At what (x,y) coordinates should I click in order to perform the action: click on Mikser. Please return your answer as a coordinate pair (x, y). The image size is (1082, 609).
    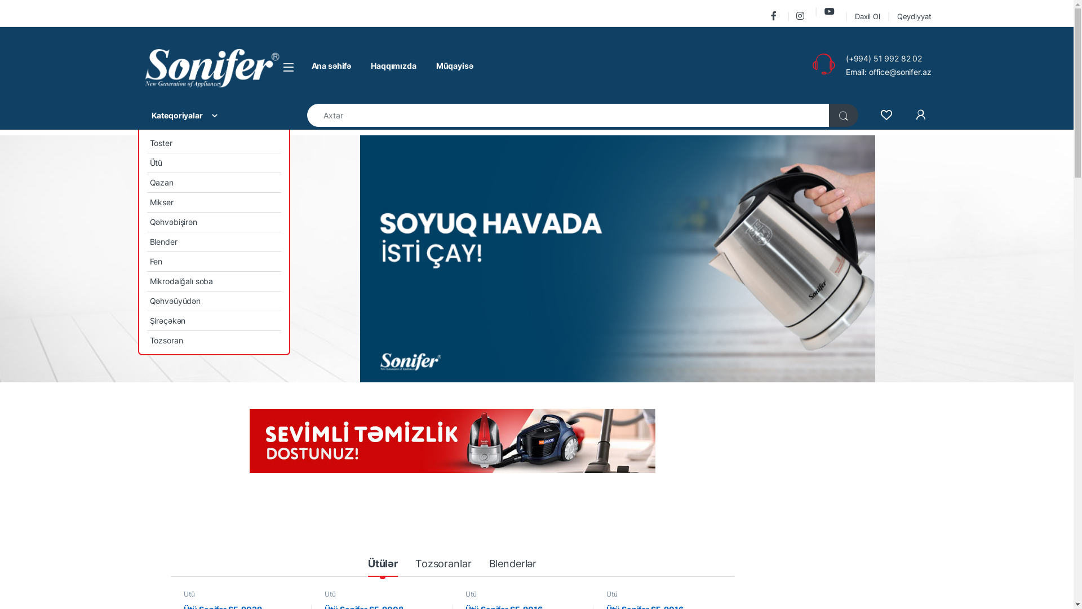
    Looking at the image, I should click on (214, 203).